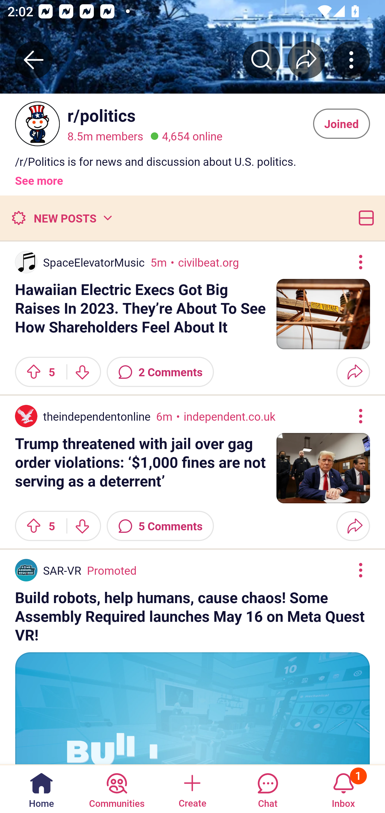 This screenshot has height=813, width=385. Describe the element at coordinates (343, 788) in the screenshot. I see `Inbox, has 1 notification 1 Inbox` at that location.